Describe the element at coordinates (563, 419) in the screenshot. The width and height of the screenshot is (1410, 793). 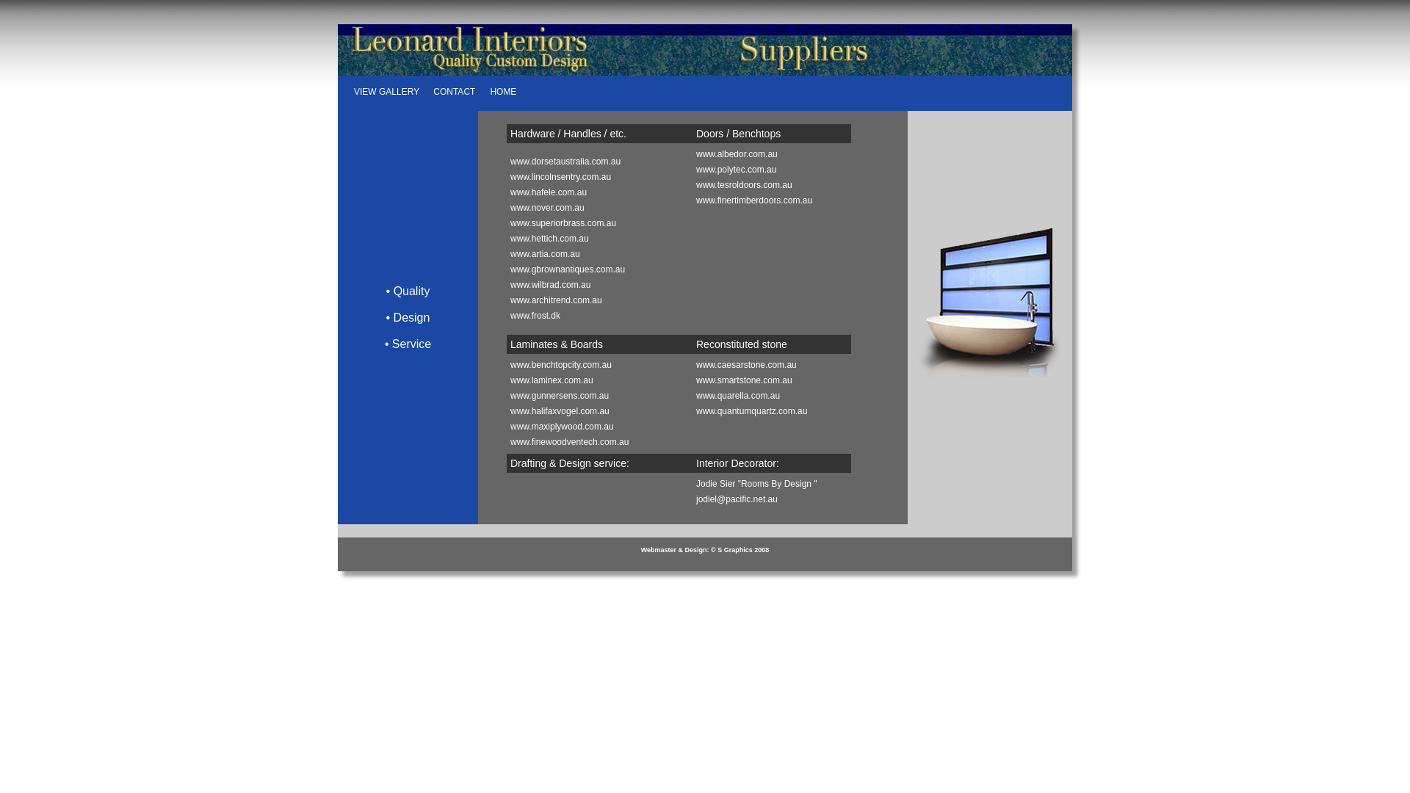
I see `www.halifaxvogel.com.au
www.maxiplywood.com.au` at that location.